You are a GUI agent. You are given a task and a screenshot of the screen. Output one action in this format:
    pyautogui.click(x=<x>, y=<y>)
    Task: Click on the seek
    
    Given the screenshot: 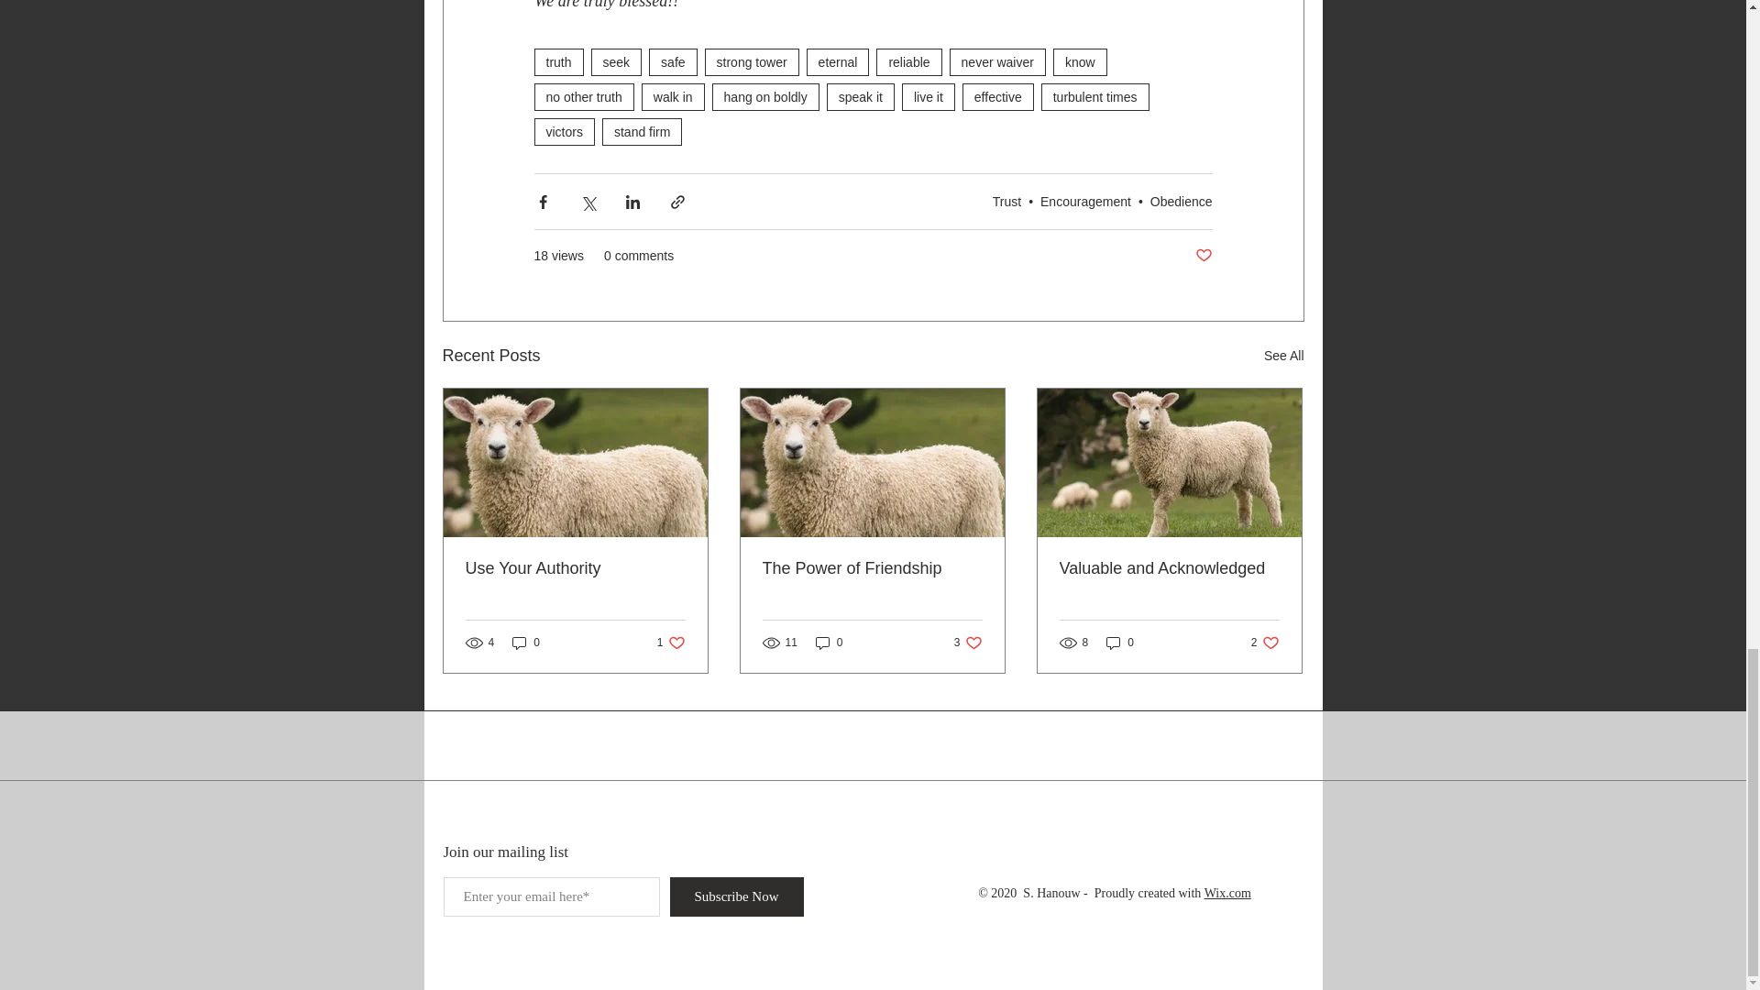 What is the action you would take?
    pyautogui.click(x=616, y=62)
    